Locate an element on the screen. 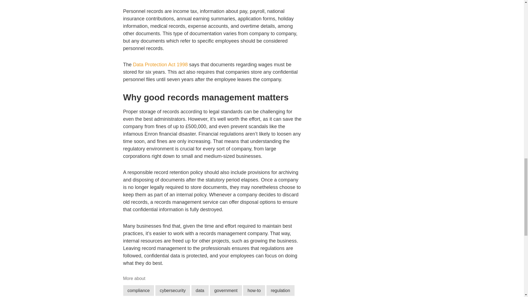 The width and height of the screenshot is (528, 297). Data Protection Act 1998 is located at coordinates (160, 64).